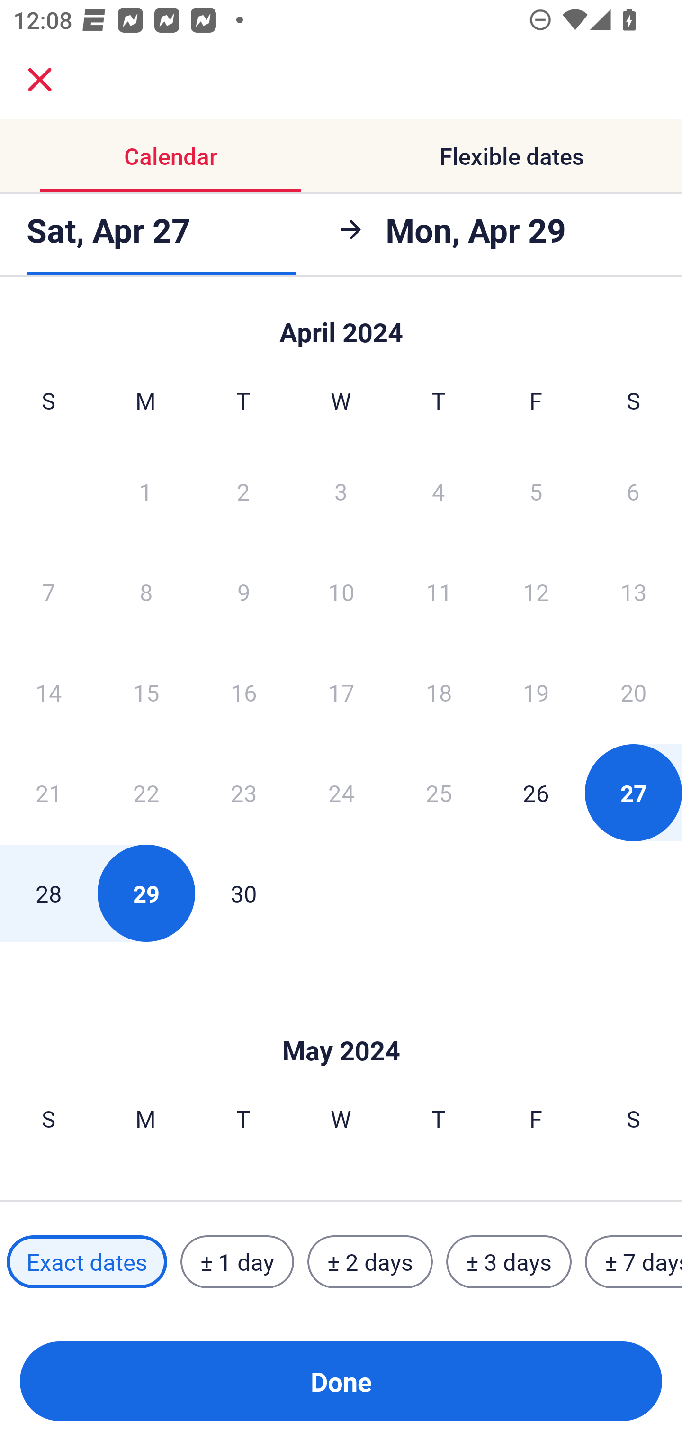  Describe the element at coordinates (243, 793) in the screenshot. I see `23 Tuesday, April 23, 2024` at that location.